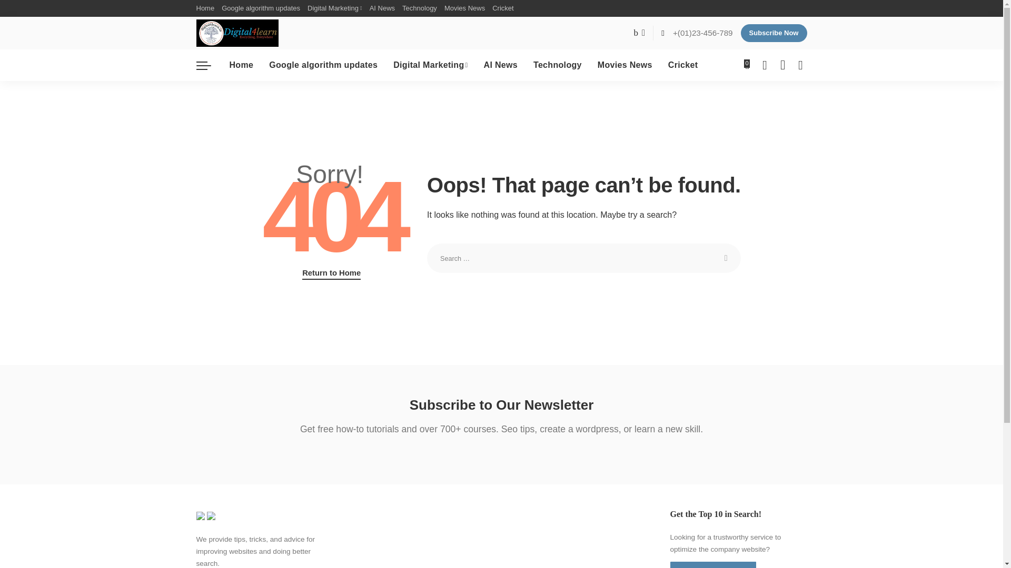 The image size is (1011, 568). Describe the element at coordinates (726, 258) in the screenshot. I see `Search` at that location.